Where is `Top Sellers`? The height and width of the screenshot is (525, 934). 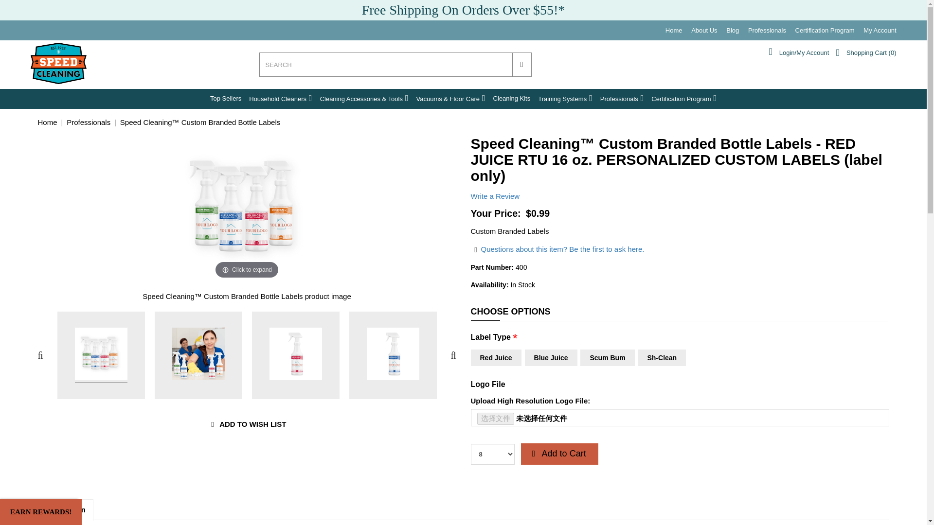 Top Sellers is located at coordinates (226, 98).